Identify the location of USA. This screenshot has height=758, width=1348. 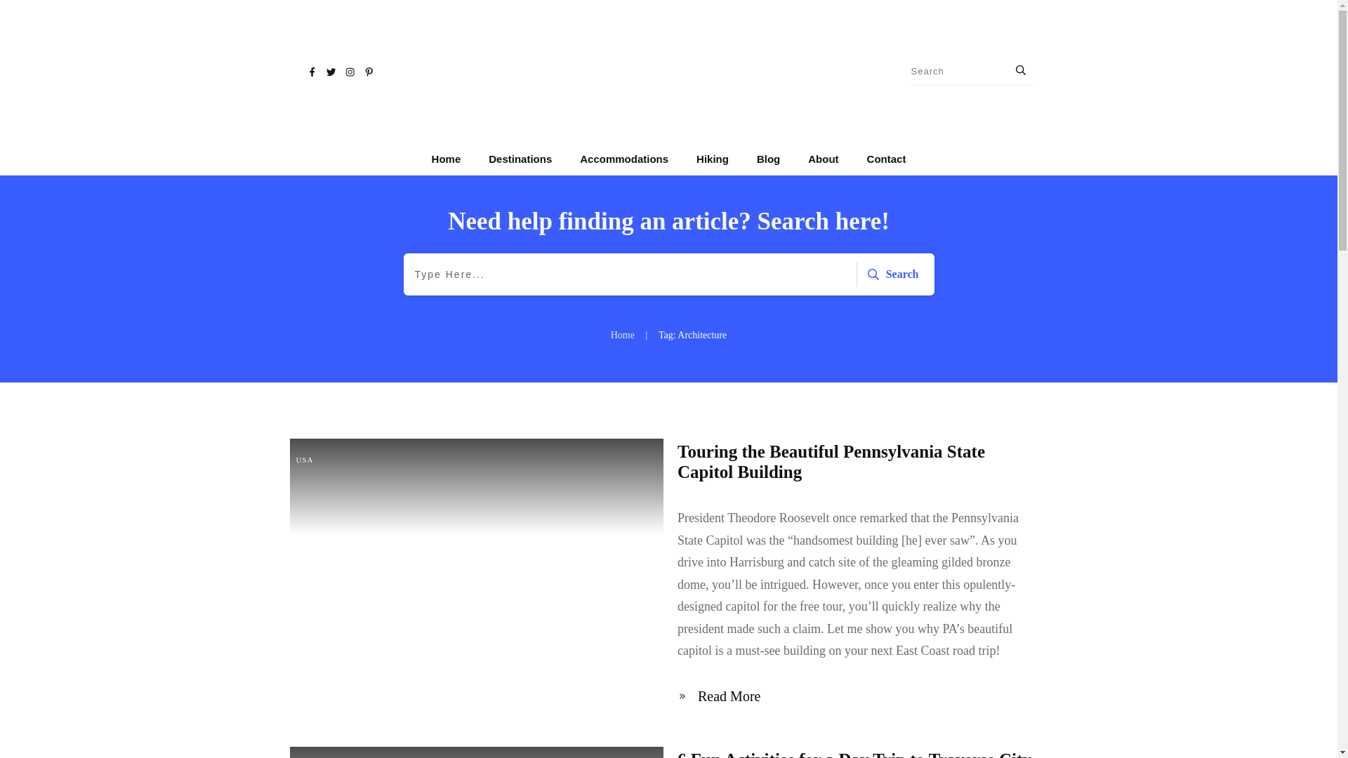
(305, 459).